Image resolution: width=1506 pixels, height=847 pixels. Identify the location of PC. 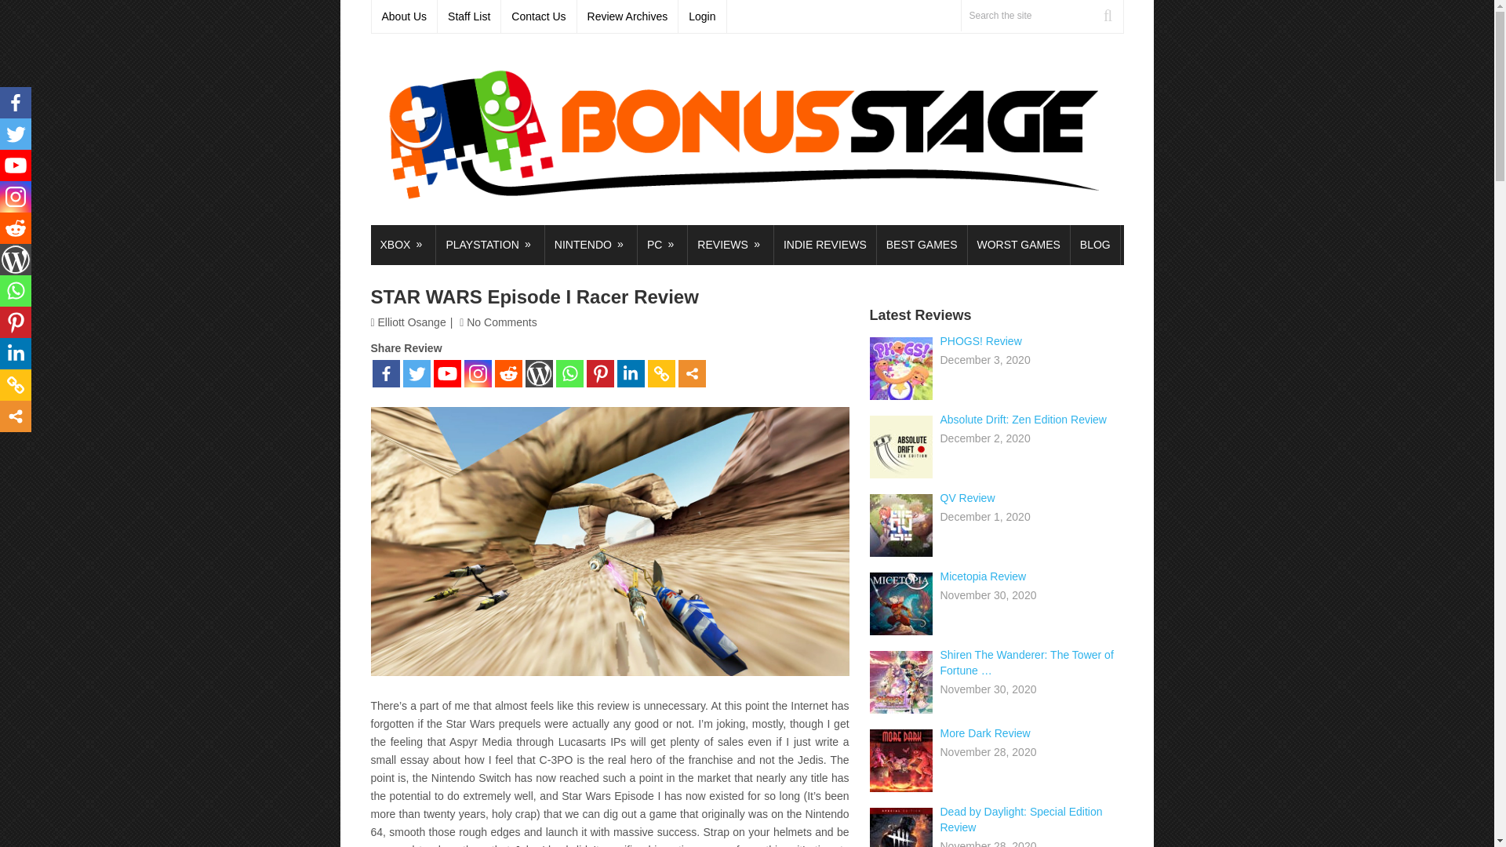
(662, 245).